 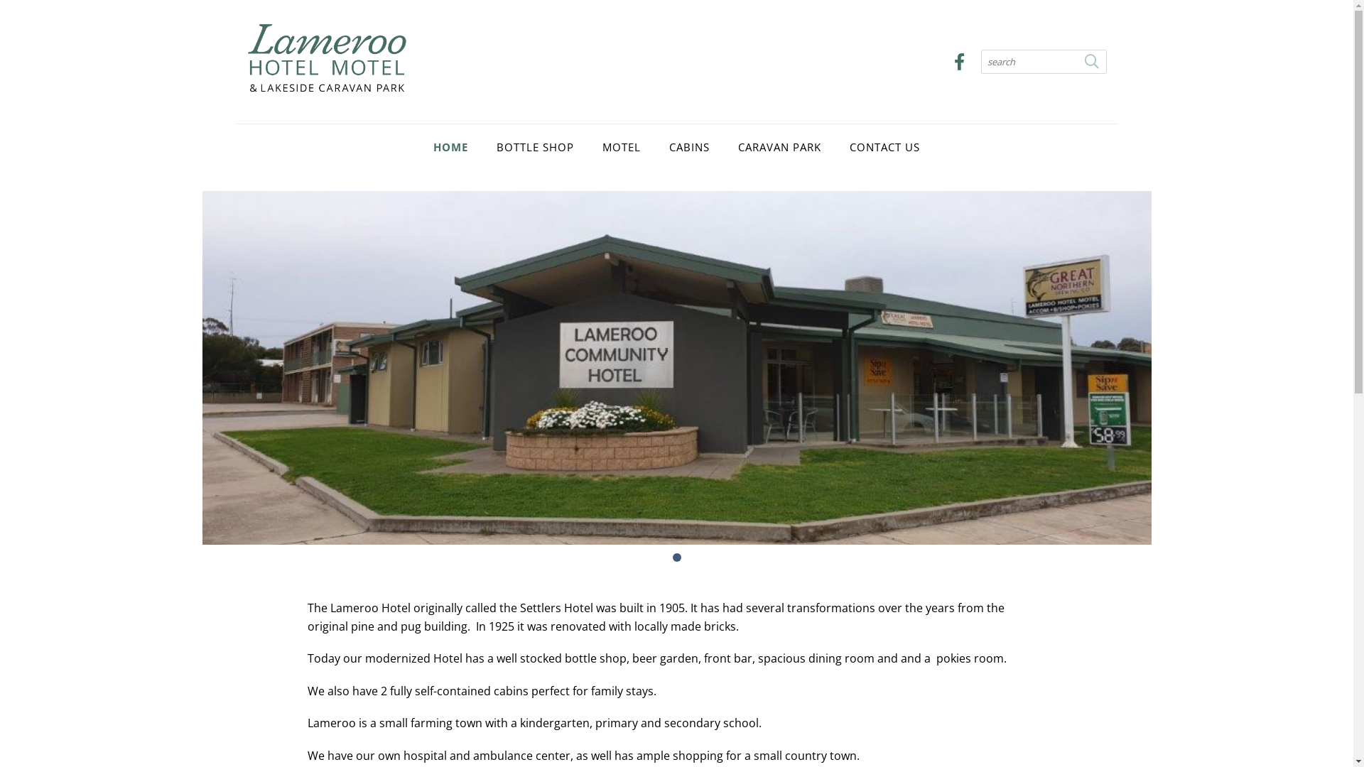 What do you see at coordinates (676, 557) in the screenshot?
I see `1` at bounding box center [676, 557].